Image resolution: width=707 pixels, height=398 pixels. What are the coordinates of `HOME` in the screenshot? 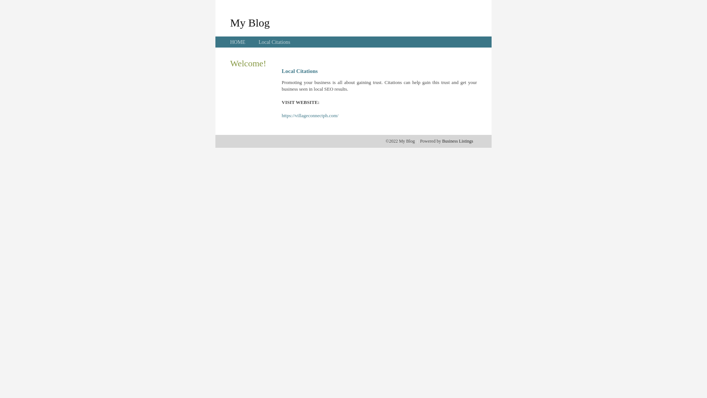 It's located at (238, 42).